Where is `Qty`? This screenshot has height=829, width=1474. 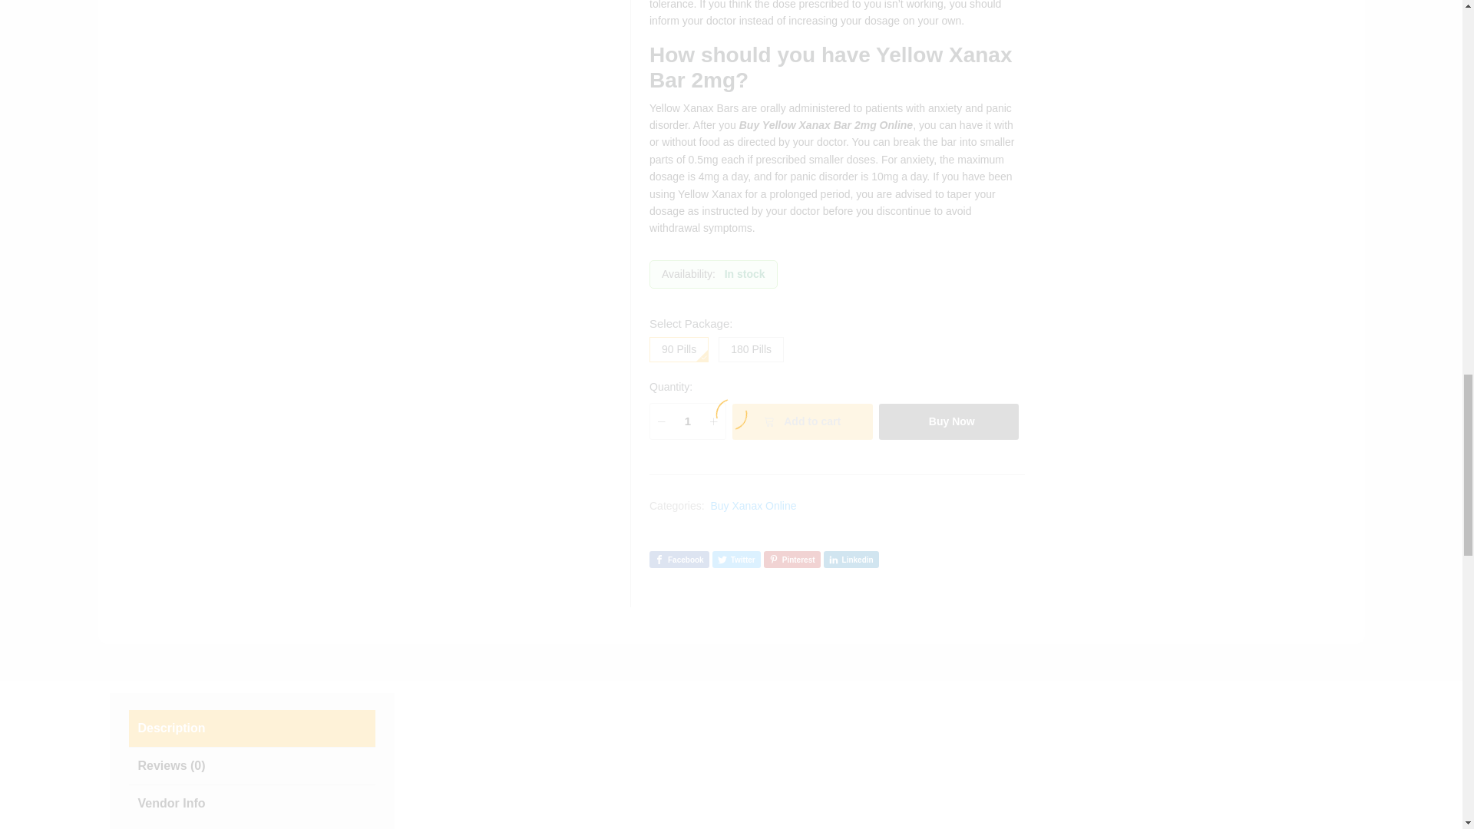
Qty is located at coordinates (687, 421).